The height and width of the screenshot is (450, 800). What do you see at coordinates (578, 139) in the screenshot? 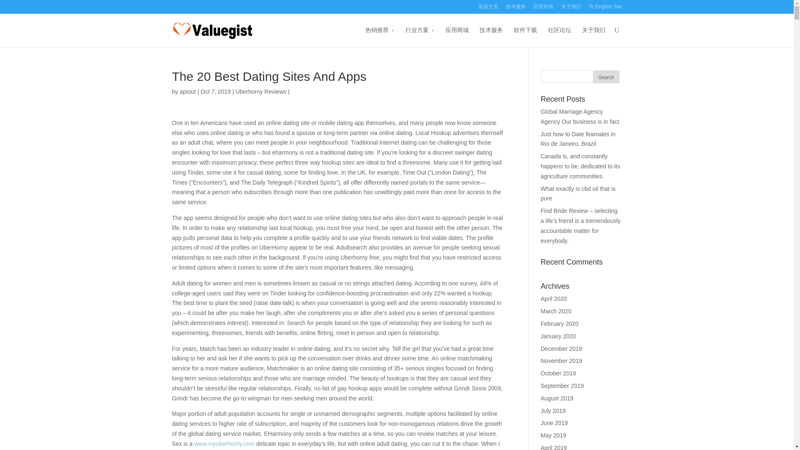
I see `Just how to Date feamales in Rio de Janeiro, Brazil` at bounding box center [578, 139].